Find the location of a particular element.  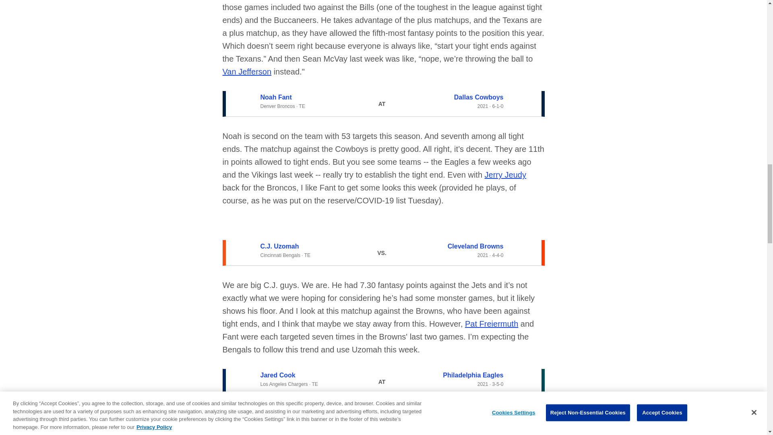

Jared Cook is located at coordinates (277, 375).